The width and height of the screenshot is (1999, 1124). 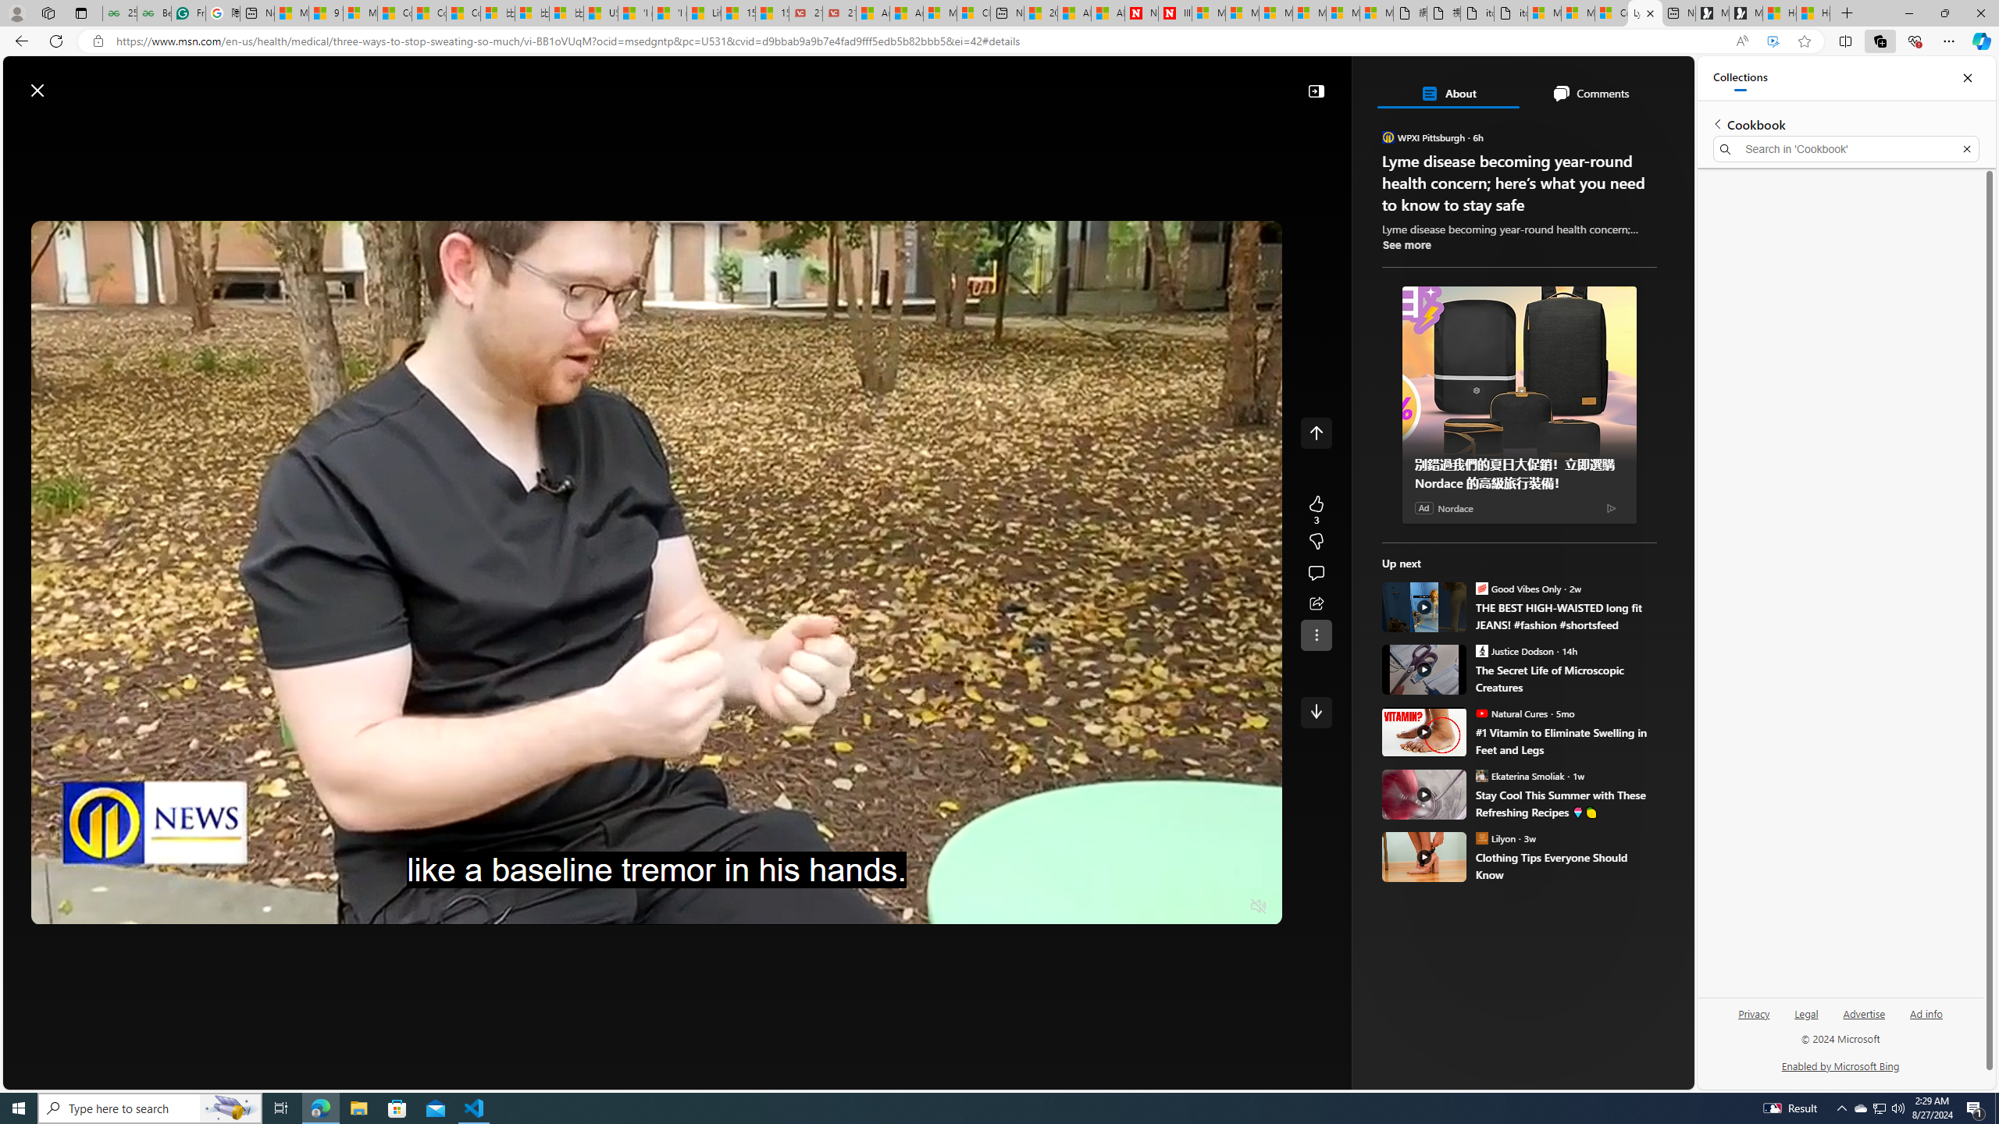 What do you see at coordinates (1566, 742) in the screenshot?
I see `#1 Vitamin to Eliminate Swelling in Feet and Legs` at bounding box center [1566, 742].